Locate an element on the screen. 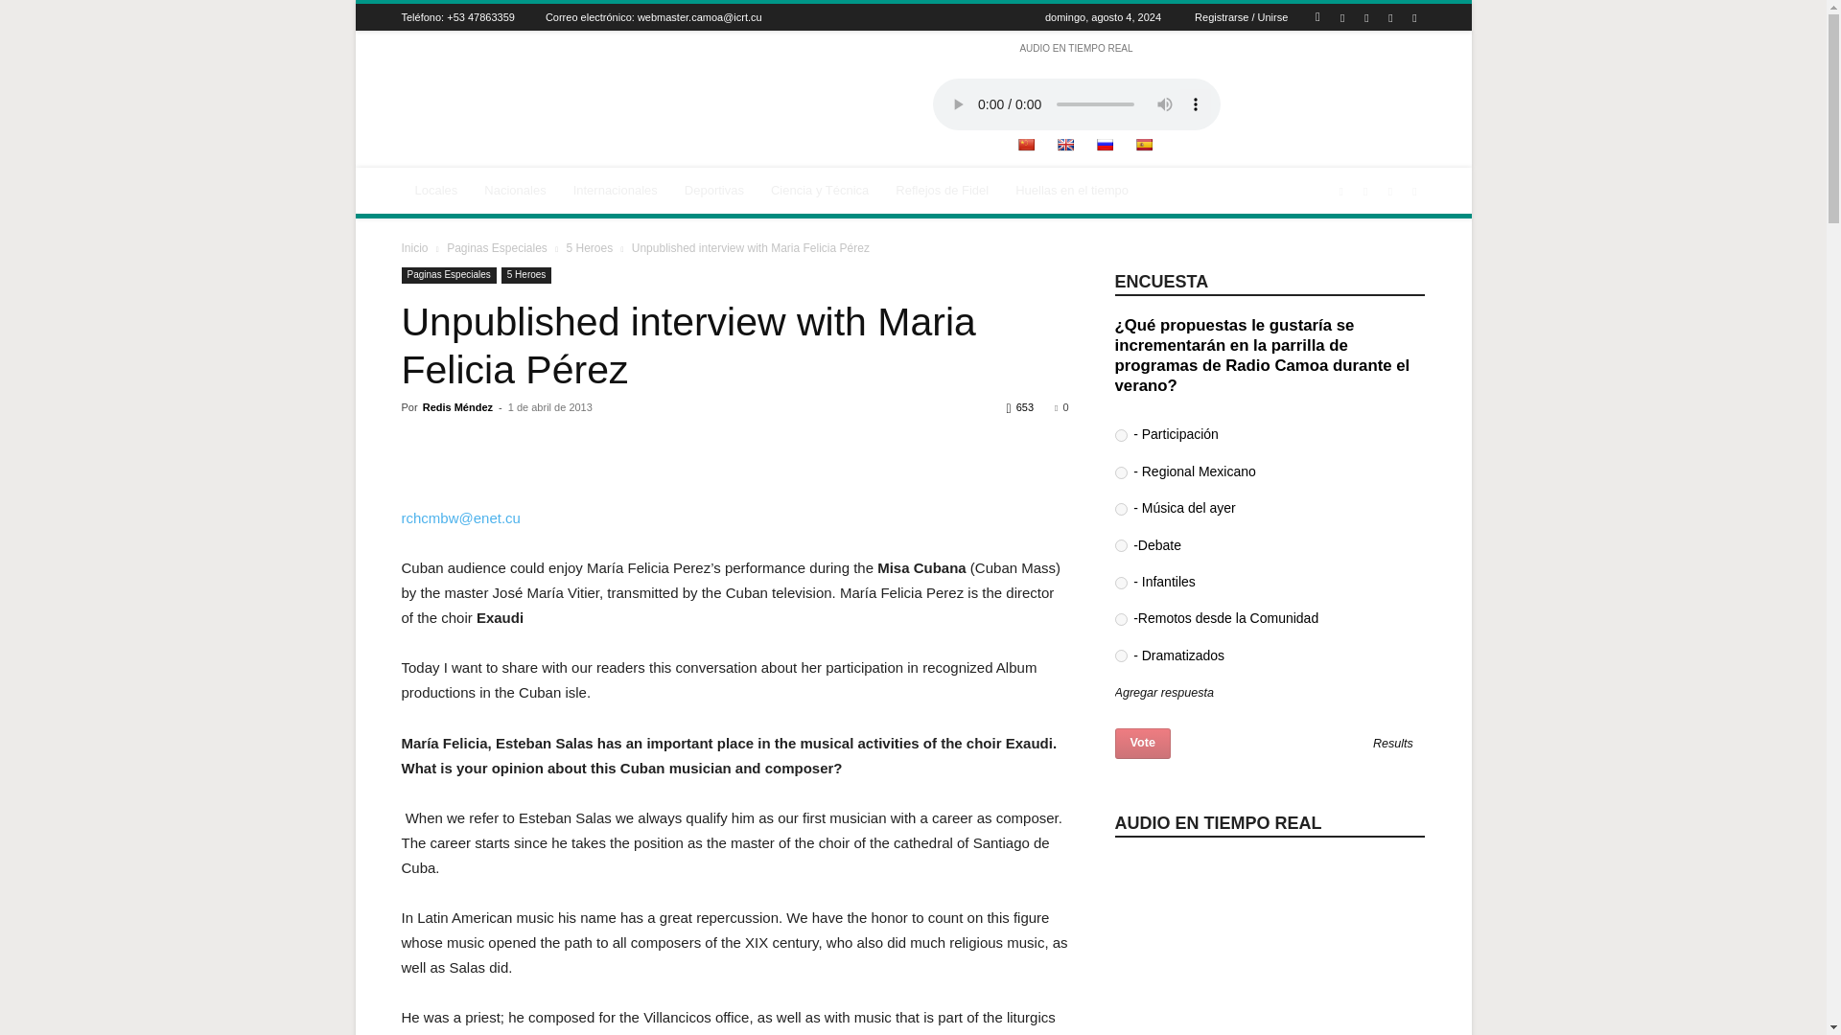  Internacionales is located at coordinates (616, 190).